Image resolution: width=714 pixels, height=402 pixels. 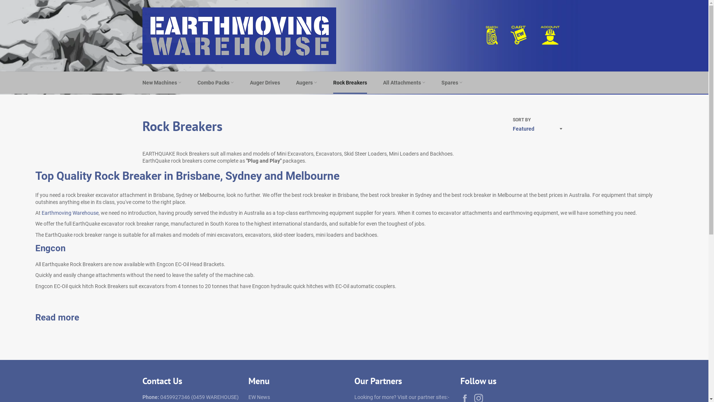 What do you see at coordinates (550, 36) in the screenshot?
I see `Translation missing: en.layout.account.title` at bounding box center [550, 36].